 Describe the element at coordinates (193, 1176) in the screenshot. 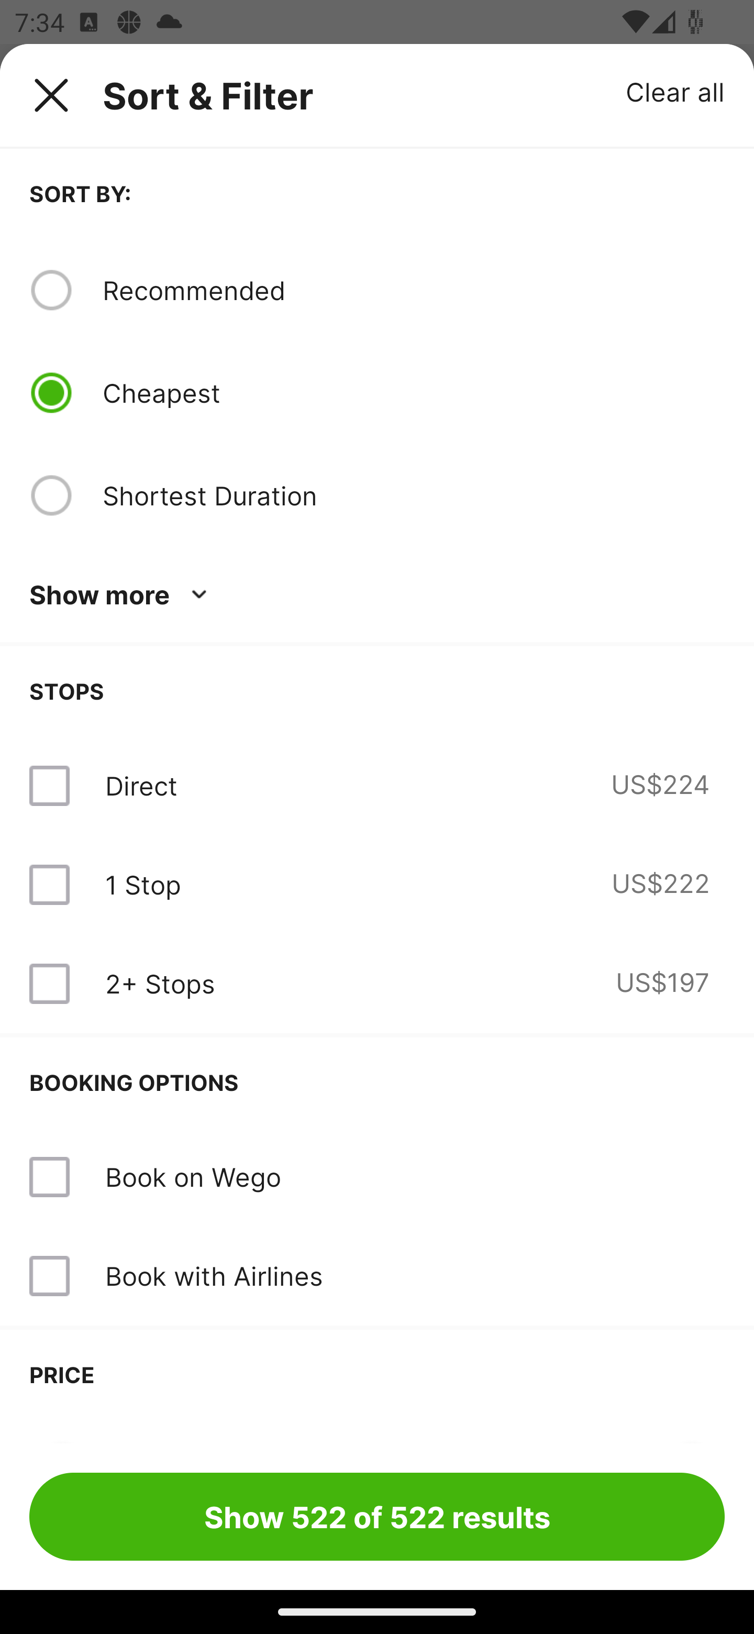

I see `Book on Wego` at that location.